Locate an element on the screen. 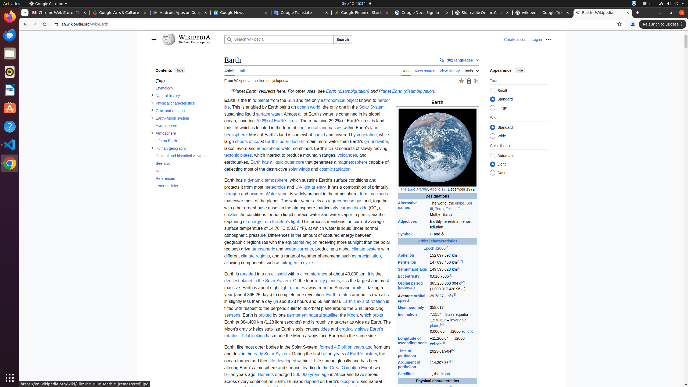 Image resolution: width=688 pixels, height=387 pixels. Forward is located at coordinates (35, 24).